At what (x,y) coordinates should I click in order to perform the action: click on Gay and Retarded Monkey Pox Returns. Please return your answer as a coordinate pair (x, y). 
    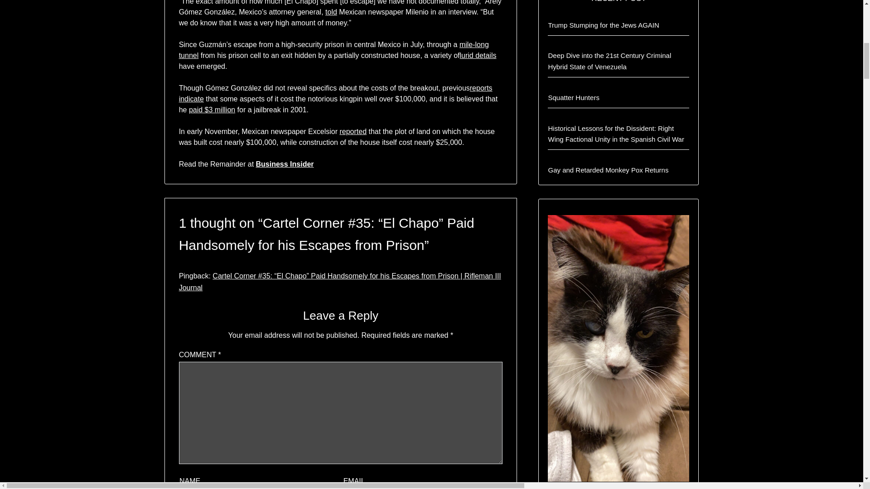
    Looking at the image, I should click on (608, 170).